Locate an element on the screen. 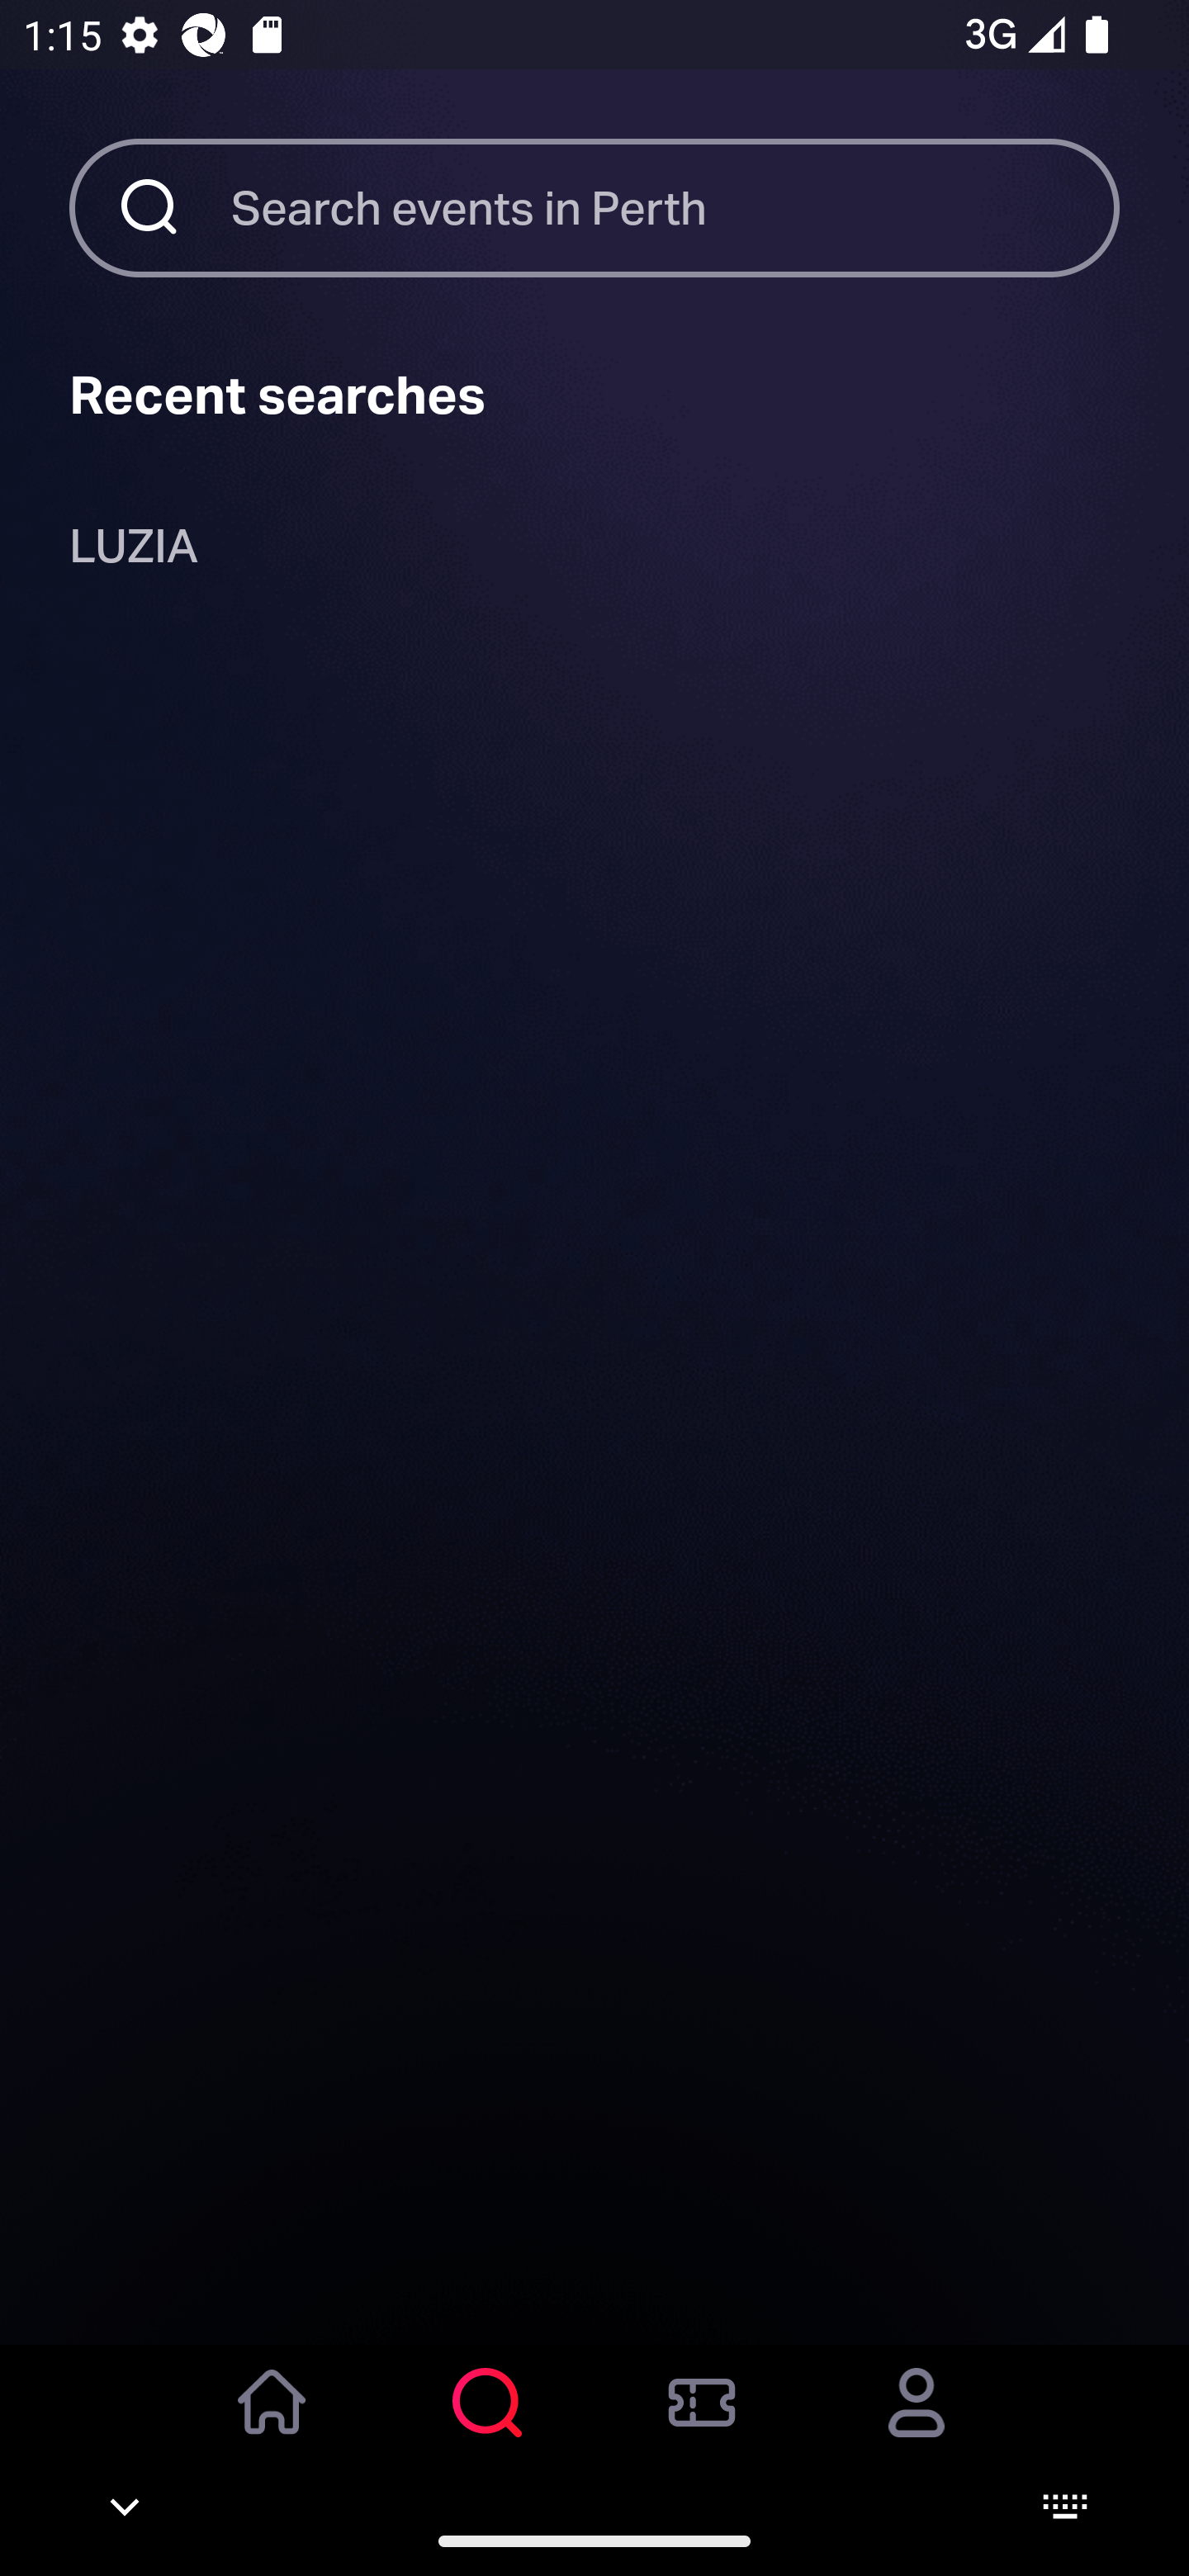  Account is located at coordinates (917, 2425).